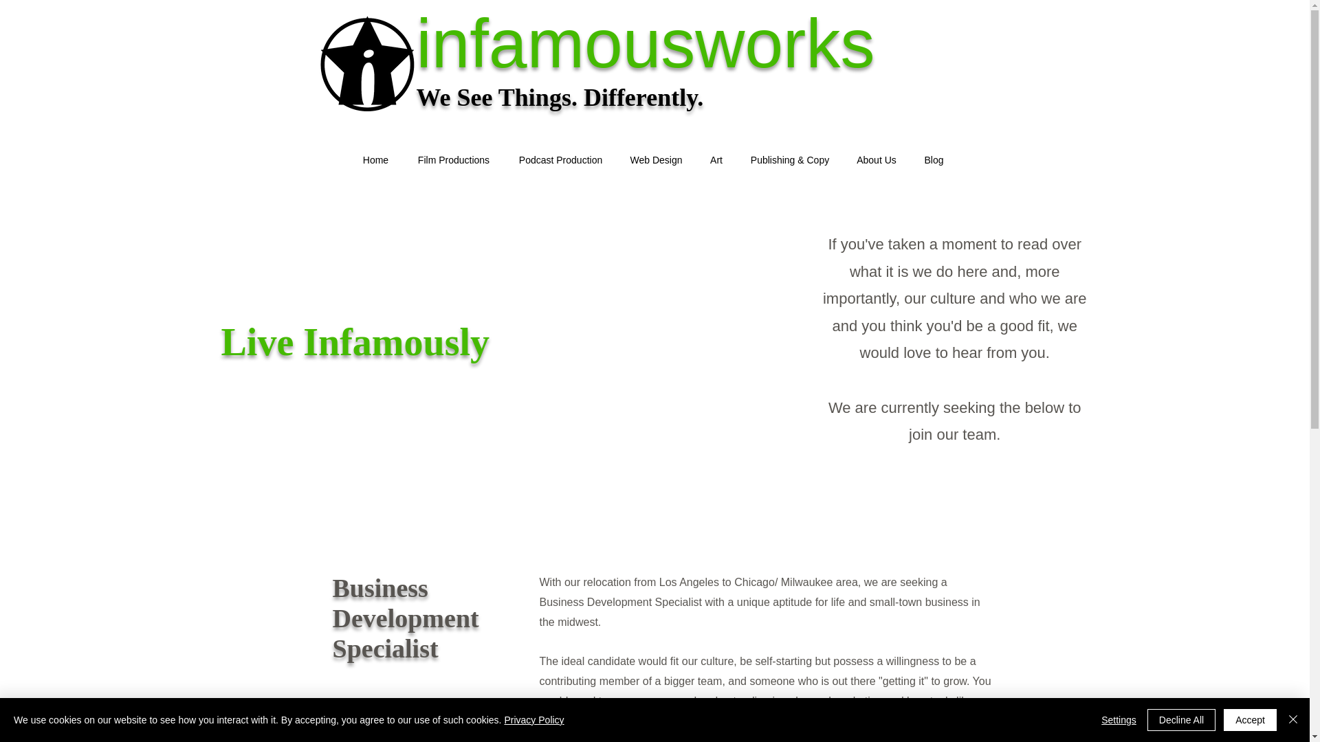  What do you see at coordinates (716, 159) in the screenshot?
I see `Art` at bounding box center [716, 159].